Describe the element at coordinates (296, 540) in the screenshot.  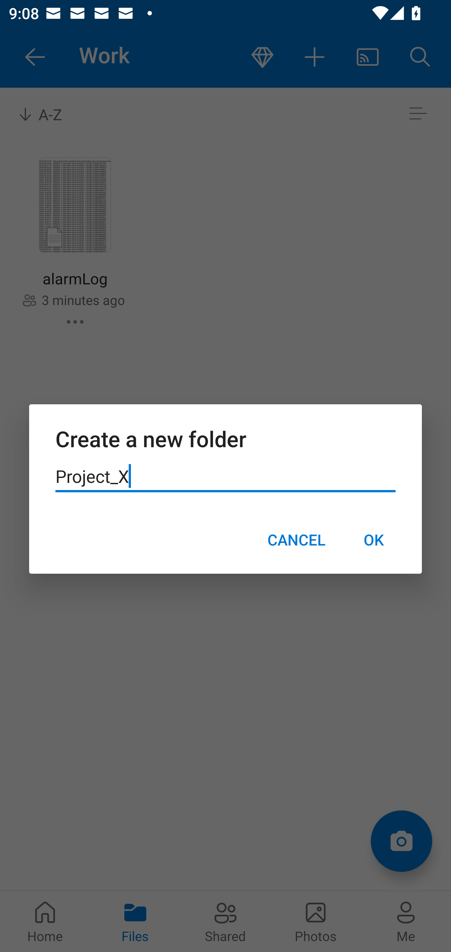
I see `CANCEL` at that location.